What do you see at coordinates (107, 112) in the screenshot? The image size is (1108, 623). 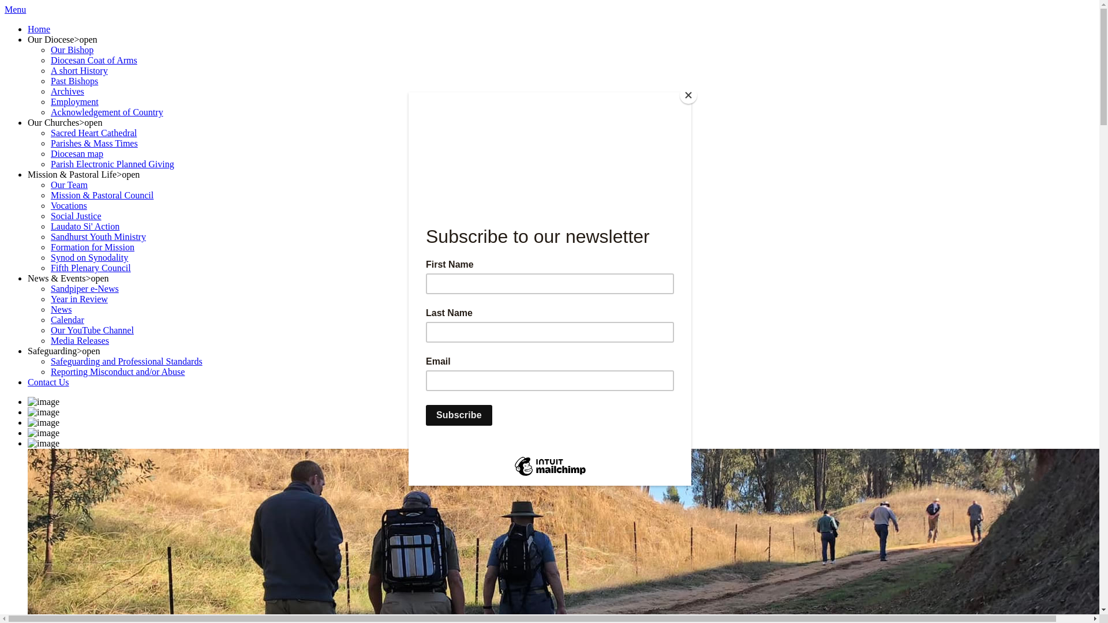 I see `Acknowledgement of Country` at bounding box center [107, 112].